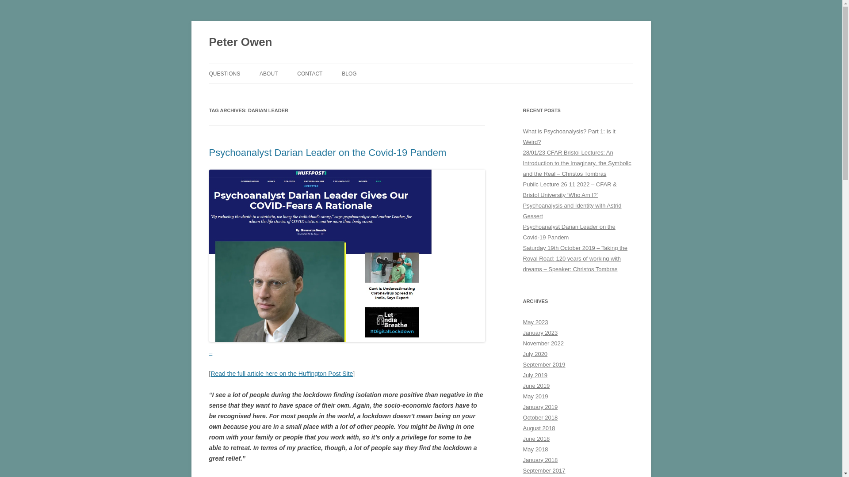 The width and height of the screenshot is (849, 477). Describe the element at coordinates (329, 476) in the screenshot. I see `mental health` at that location.